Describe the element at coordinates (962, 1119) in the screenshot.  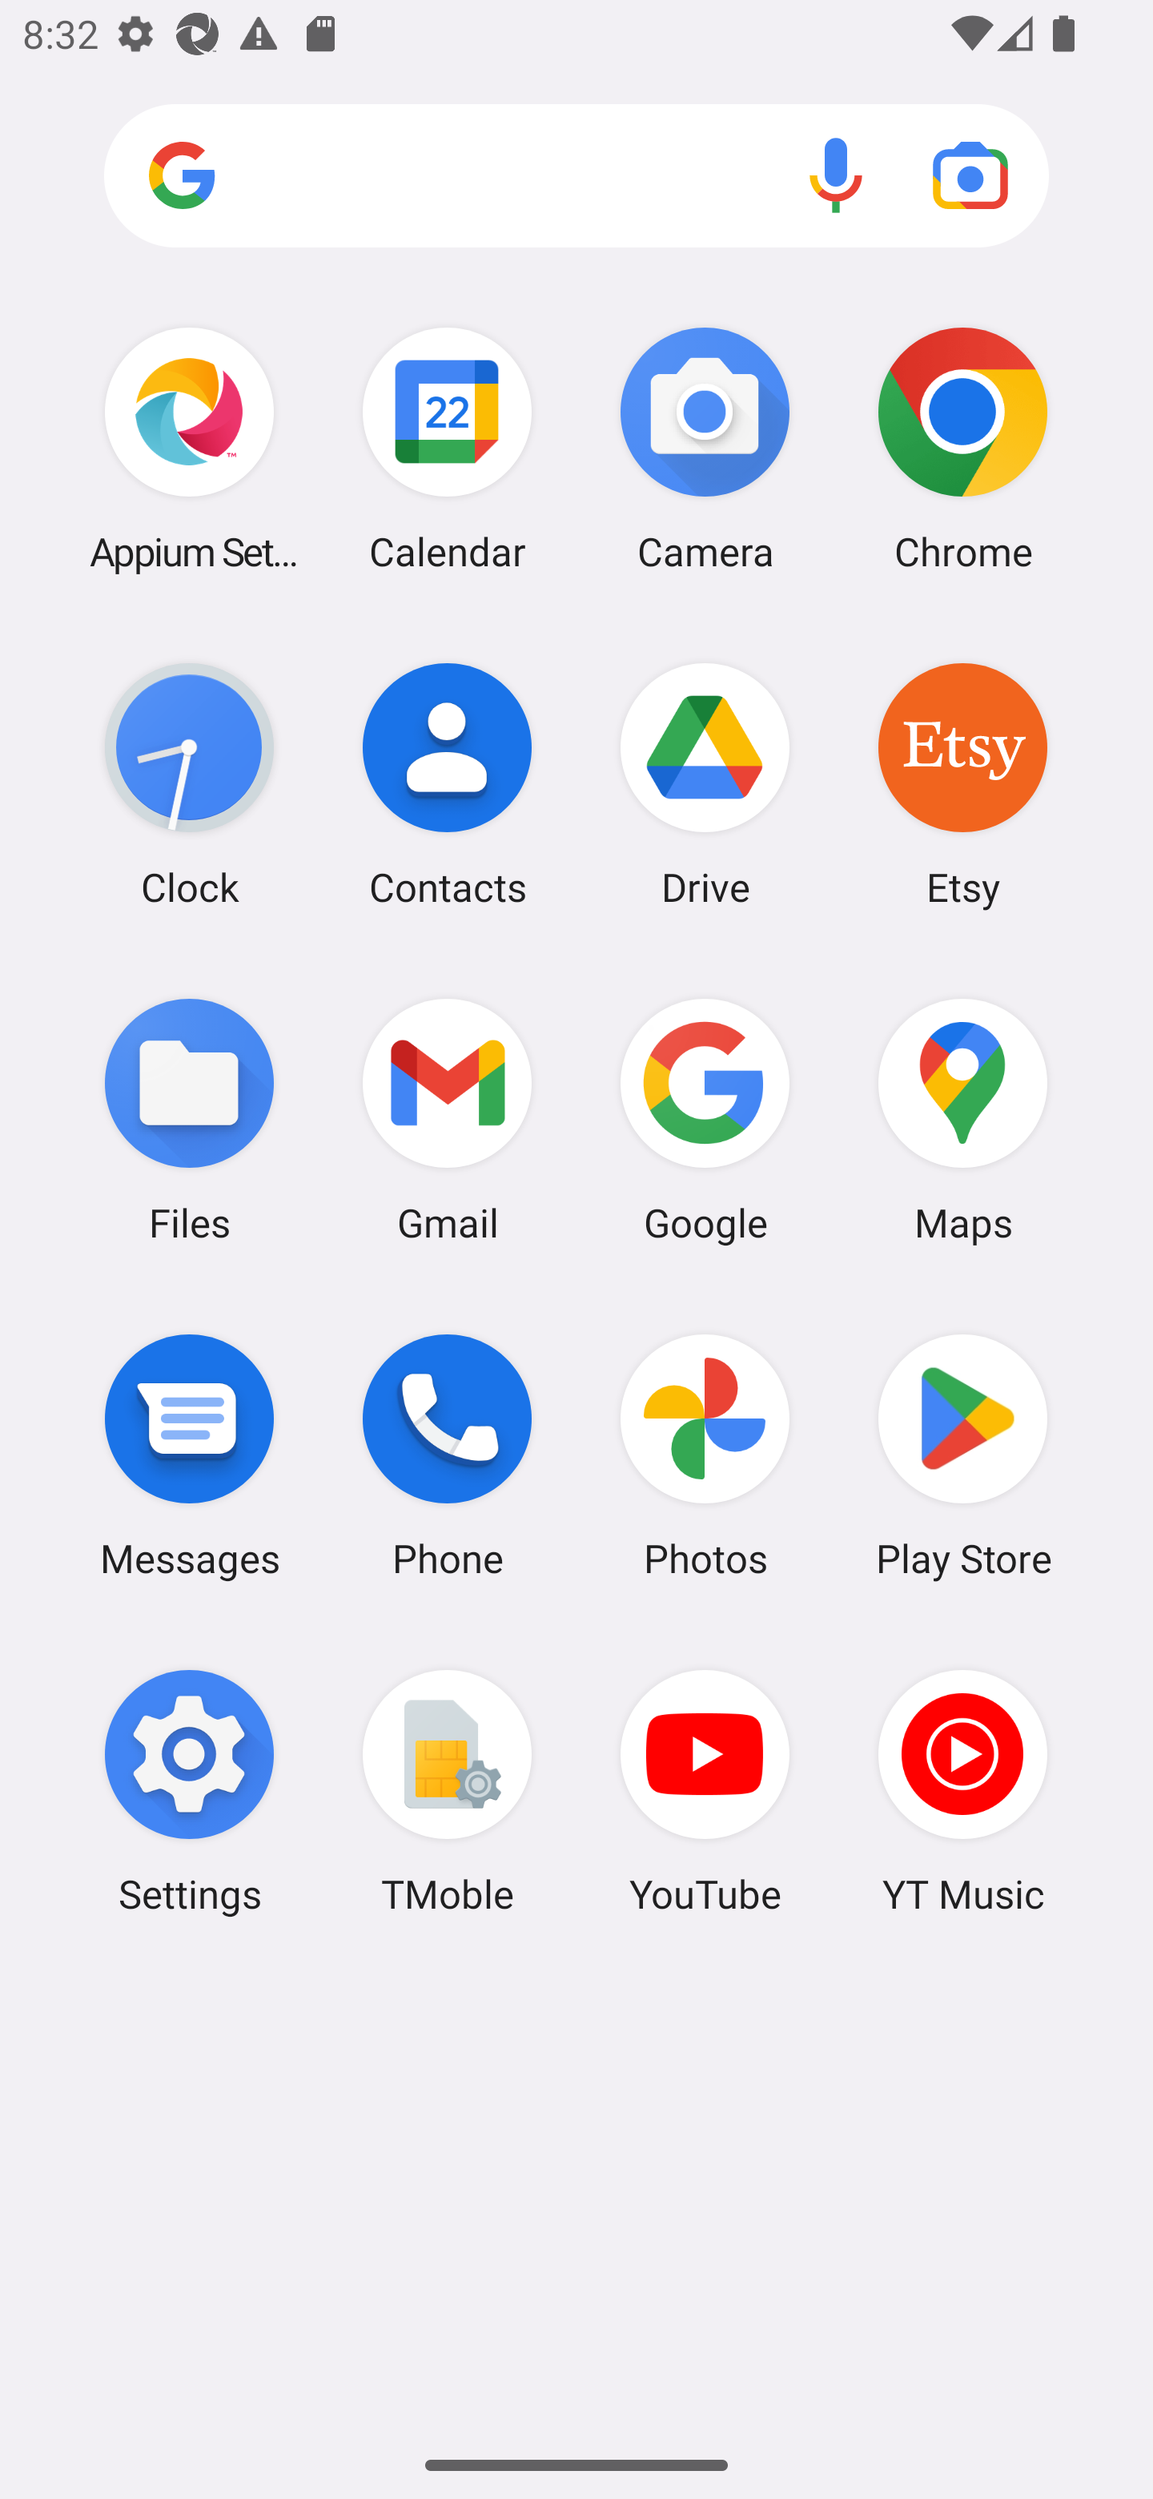
I see `Maps` at that location.